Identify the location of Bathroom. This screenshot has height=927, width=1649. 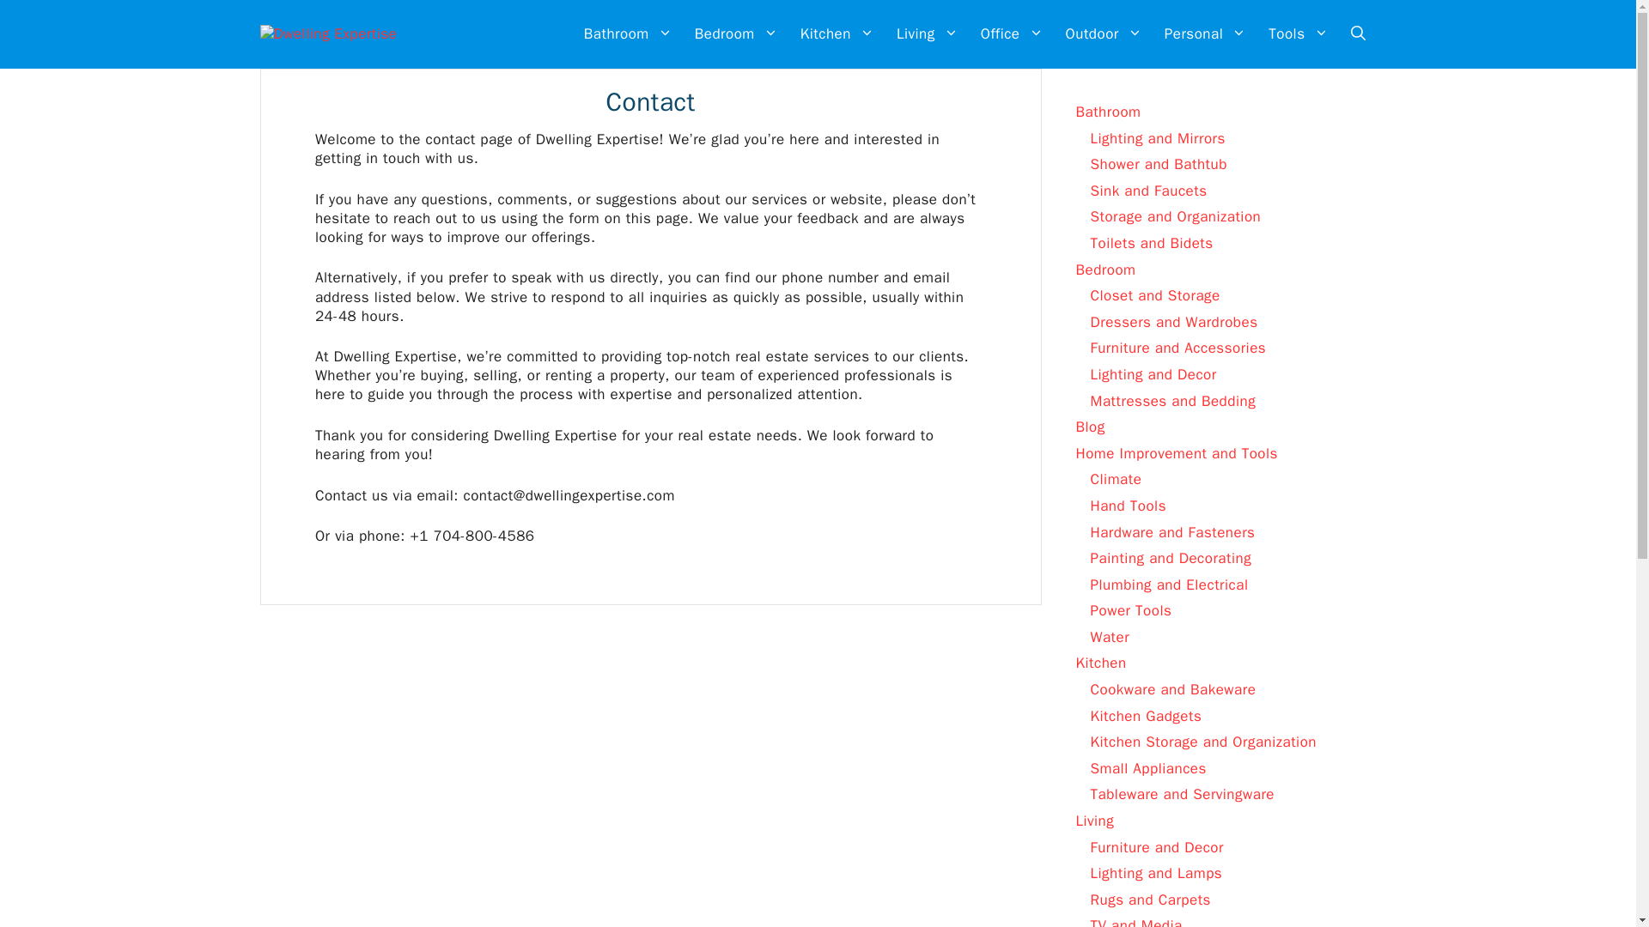
(628, 34).